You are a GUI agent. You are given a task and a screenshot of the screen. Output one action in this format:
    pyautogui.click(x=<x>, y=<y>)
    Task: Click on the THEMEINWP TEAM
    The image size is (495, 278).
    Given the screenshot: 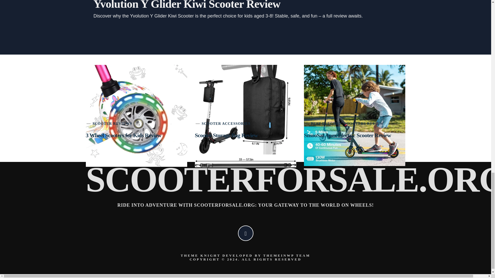 What is the action you would take?
    pyautogui.click(x=287, y=255)
    